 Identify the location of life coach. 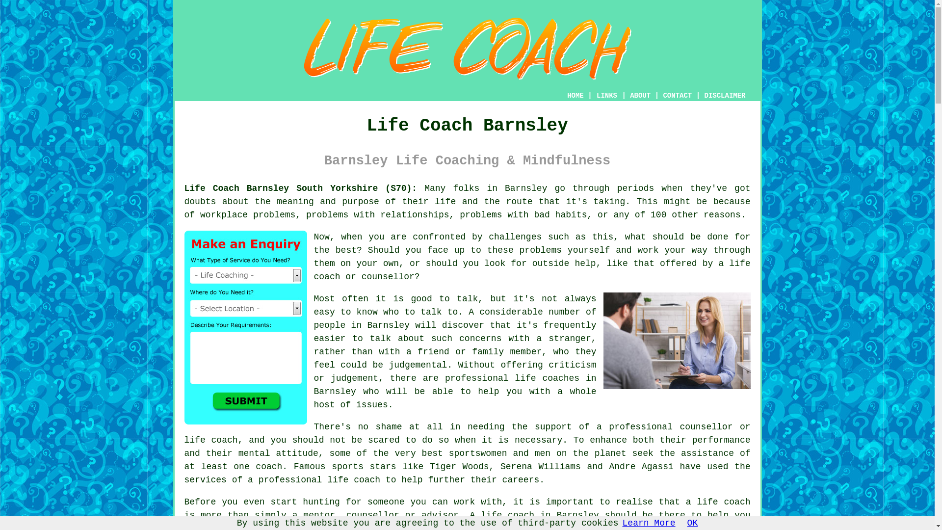
(532, 270).